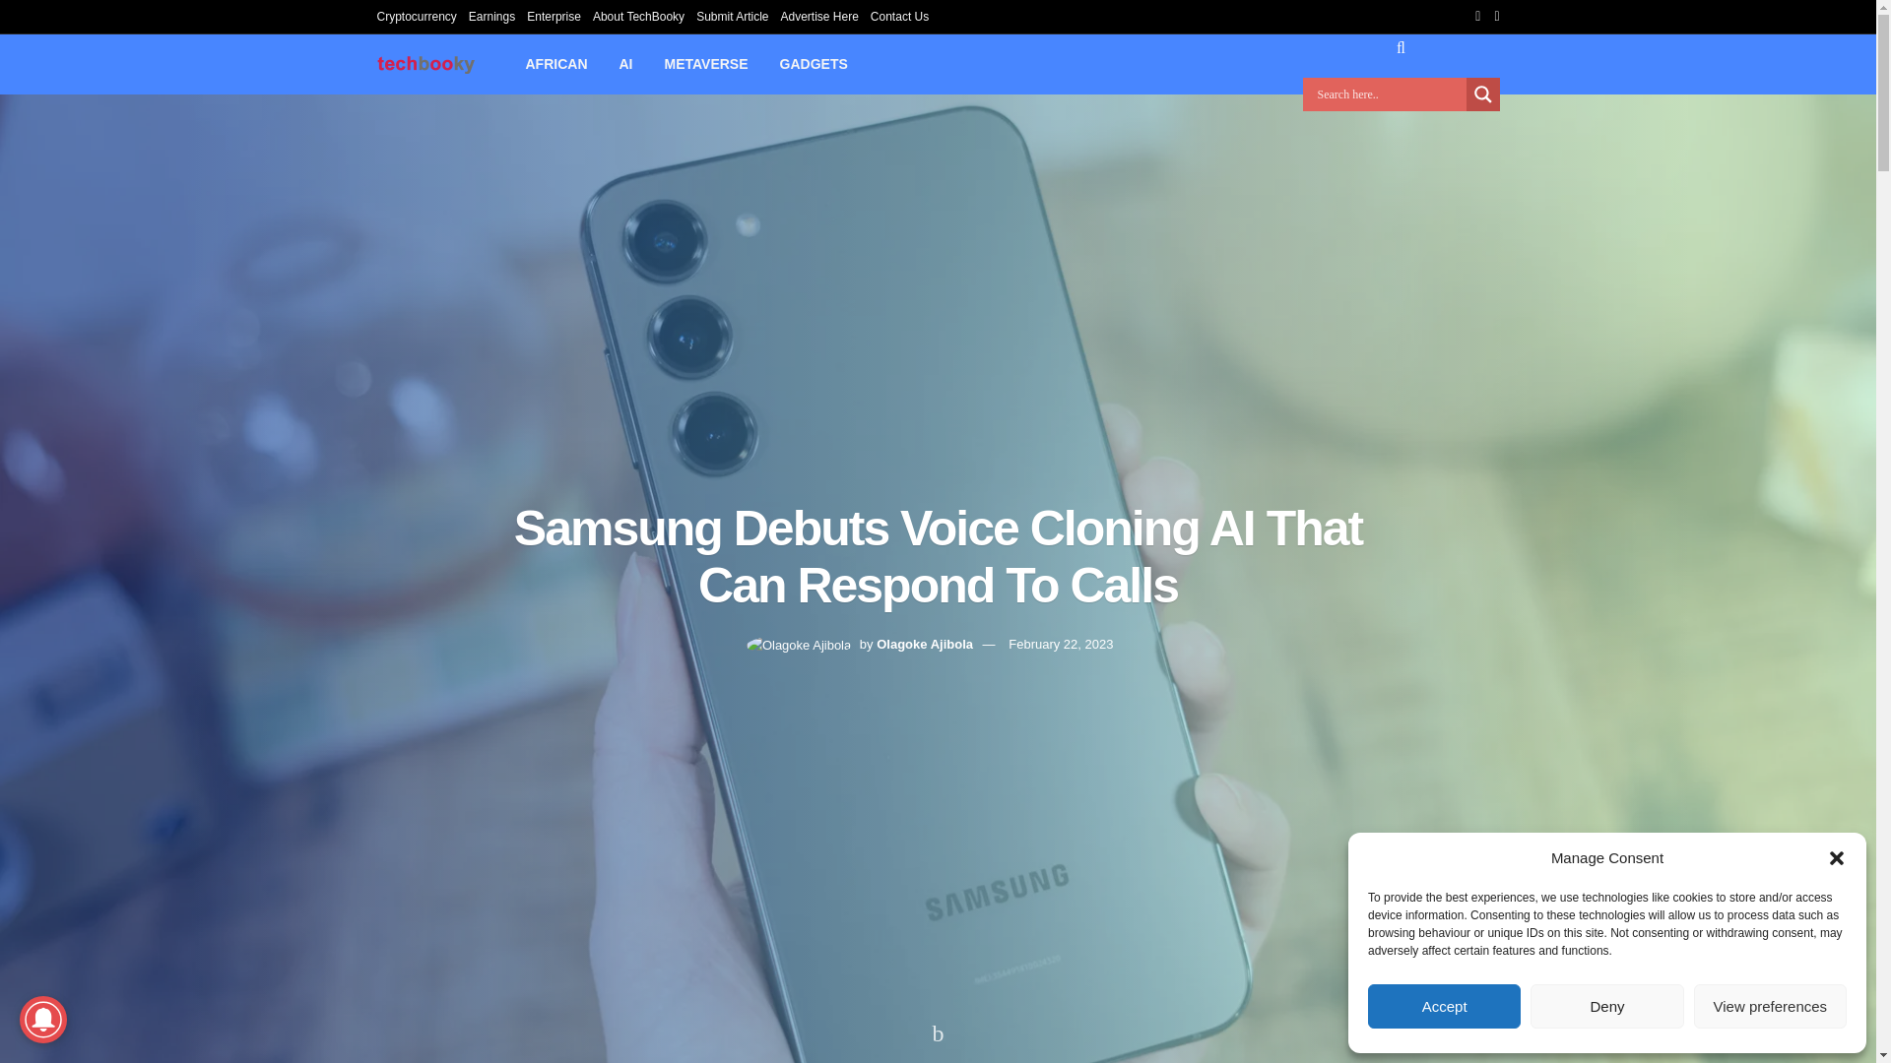  What do you see at coordinates (1771, 1006) in the screenshot?
I see `View preferences` at bounding box center [1771, 1006].